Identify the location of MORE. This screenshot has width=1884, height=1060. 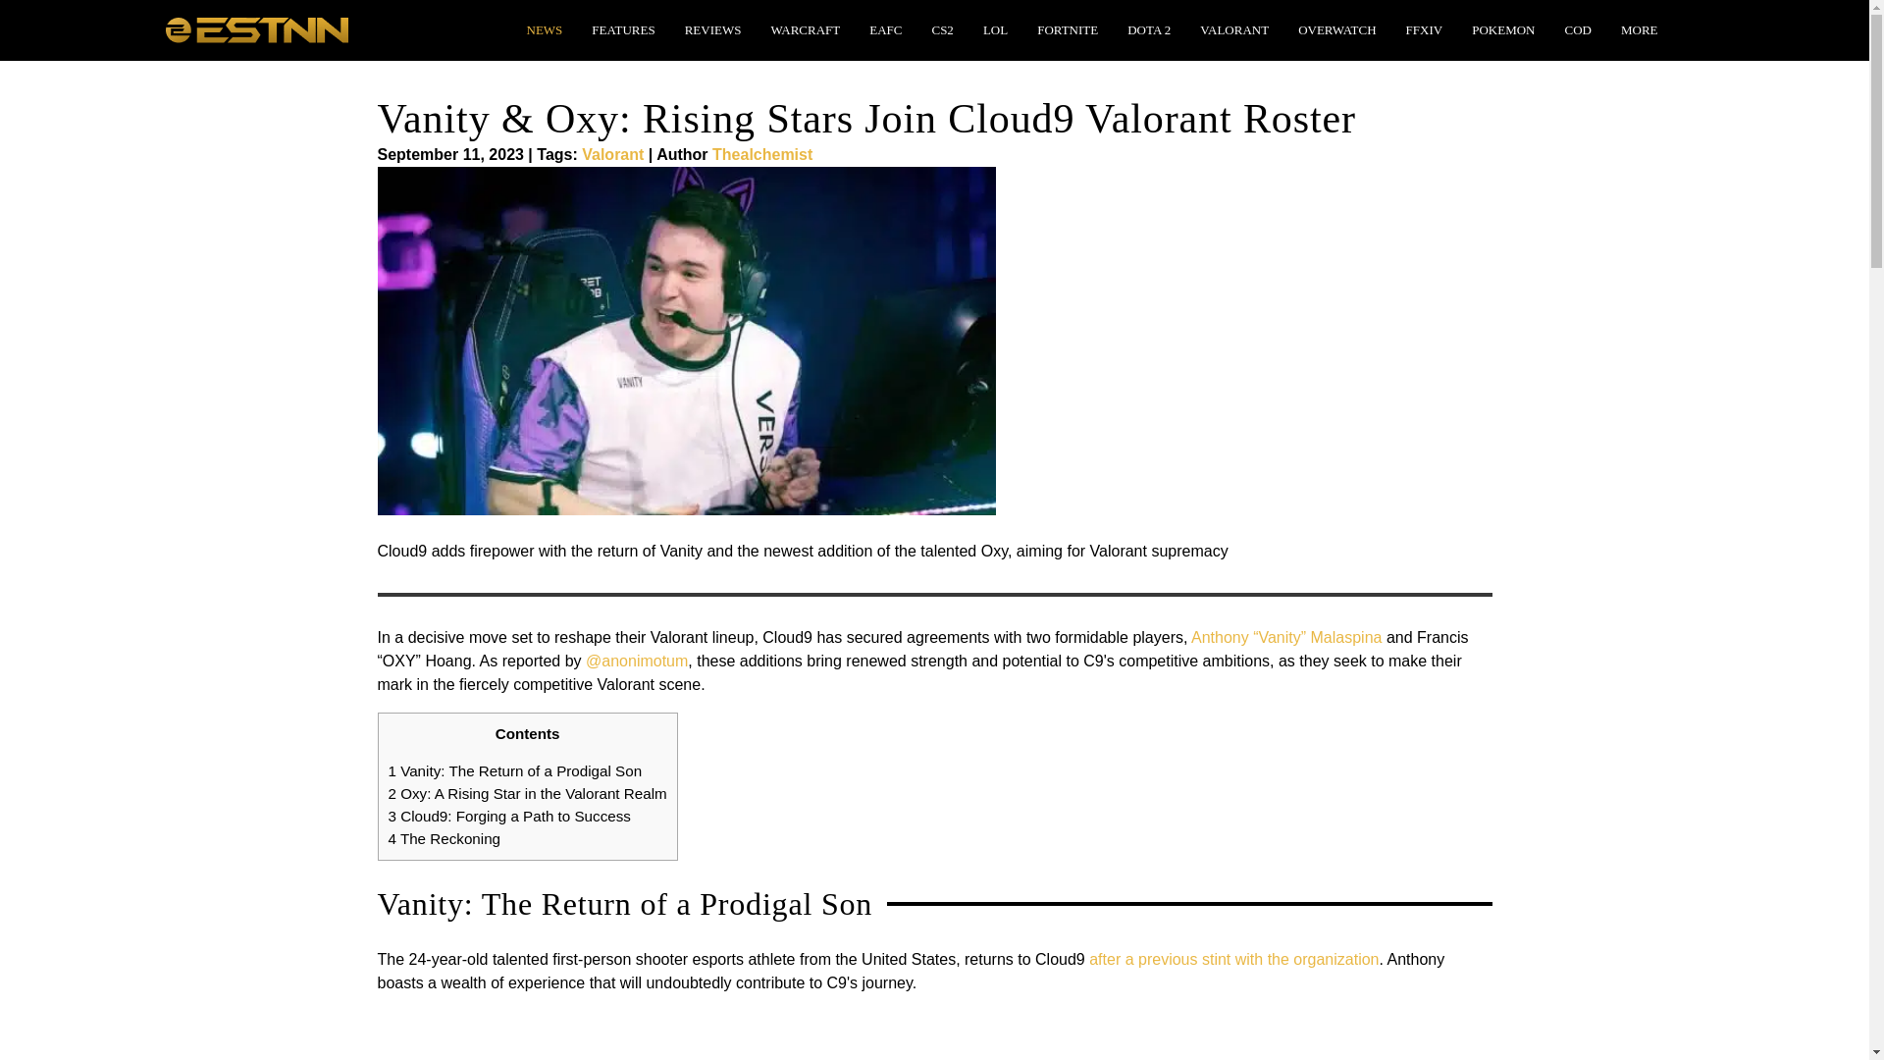
(1639, 29).